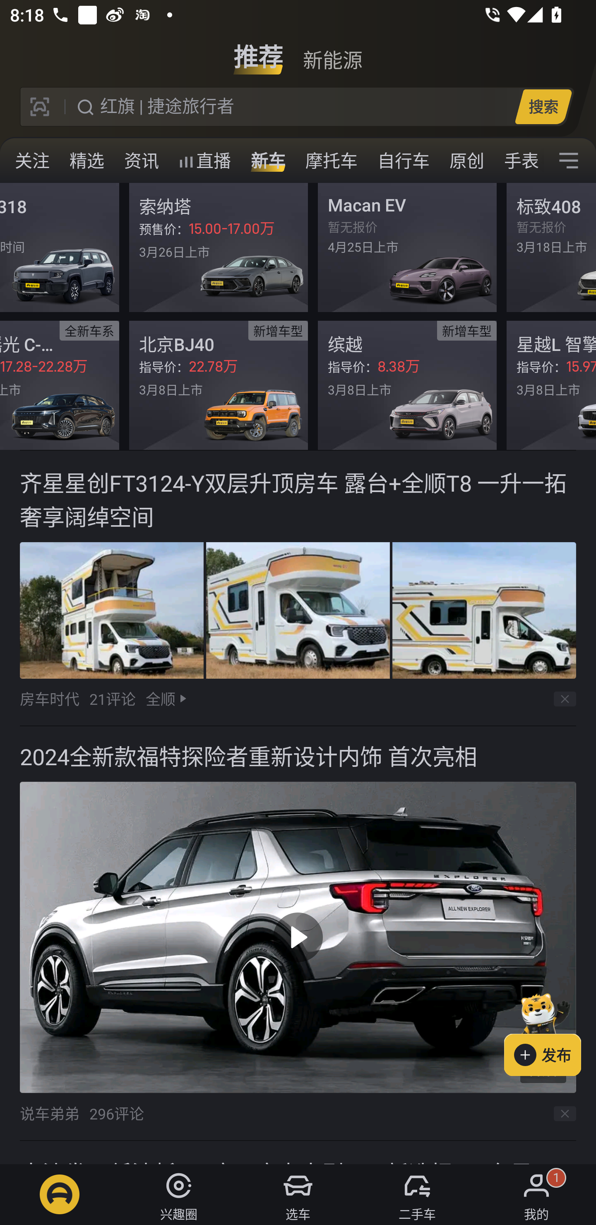 The width and height of the screenshot is (596, 1225). Describe the element at coordinates (298, 933) in the screenshot. I see `2024全新款福特探险者重新设计内饰 首次亮相  05:50 说车弟弟 296评论` at that location.